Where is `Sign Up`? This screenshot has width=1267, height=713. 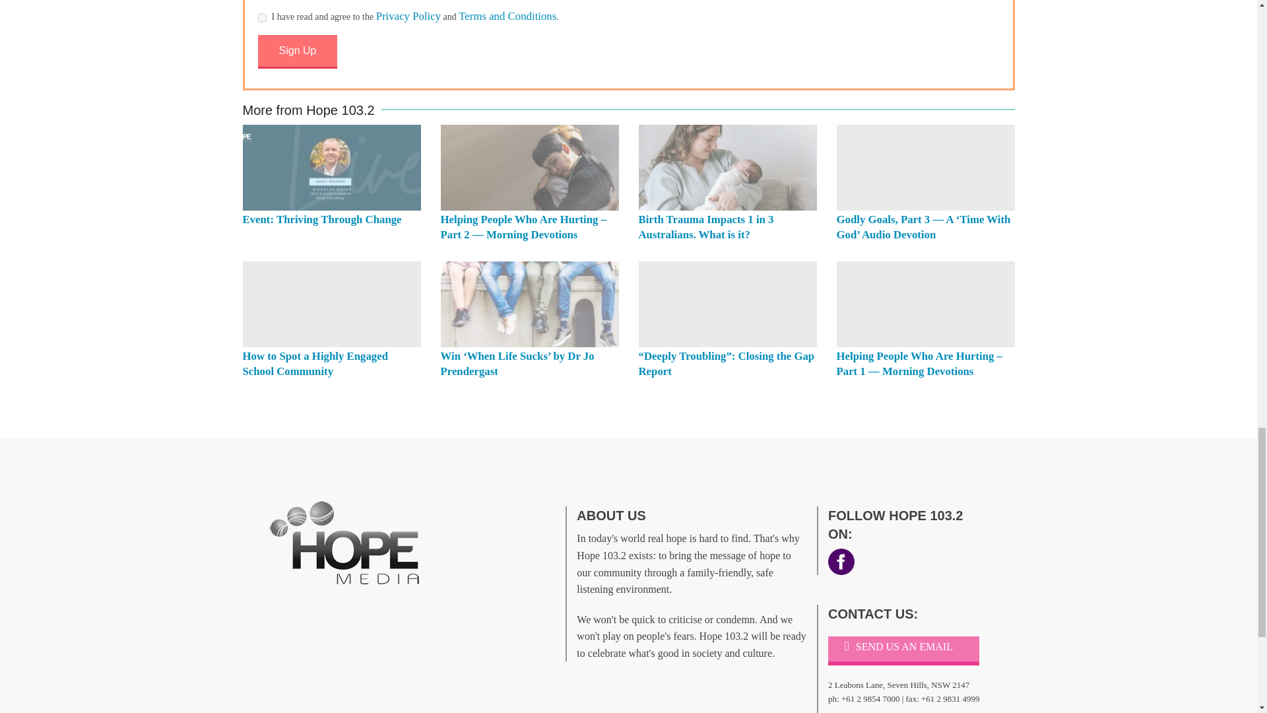 Sign Up is located at coordinates (297, 51).